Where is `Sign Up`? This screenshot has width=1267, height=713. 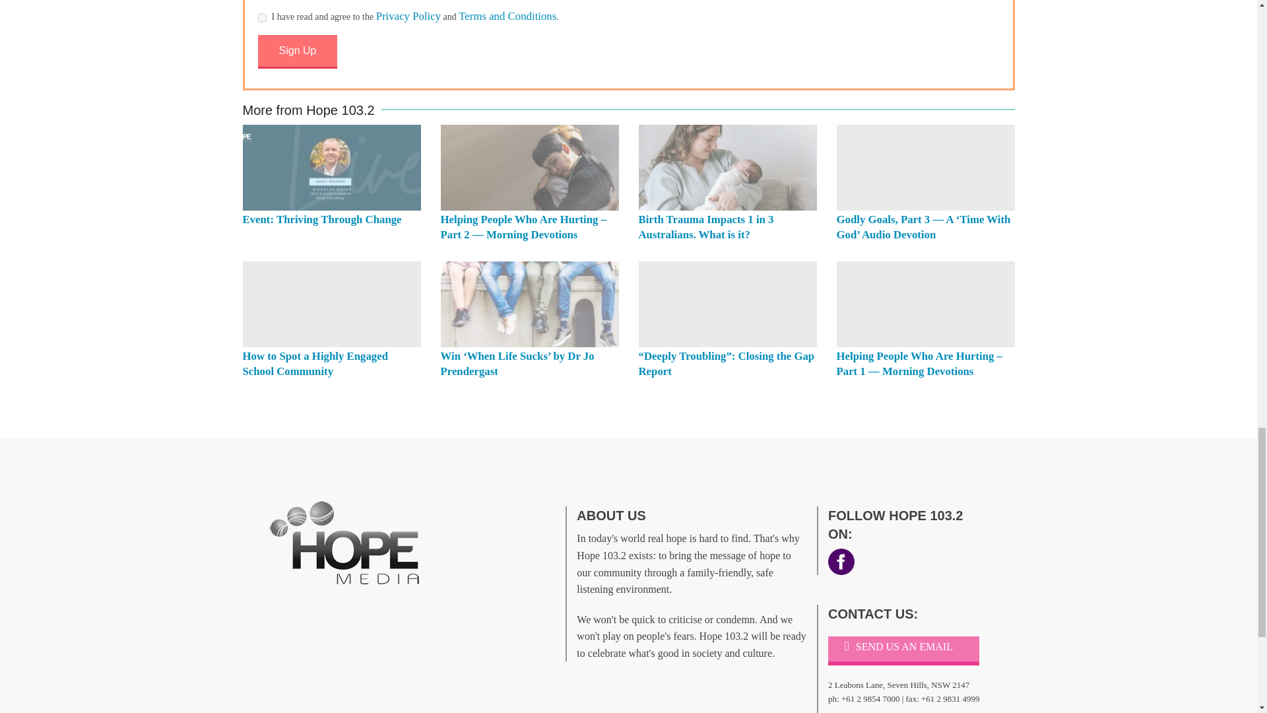 Sign Up is located at coordinates (297, 51).